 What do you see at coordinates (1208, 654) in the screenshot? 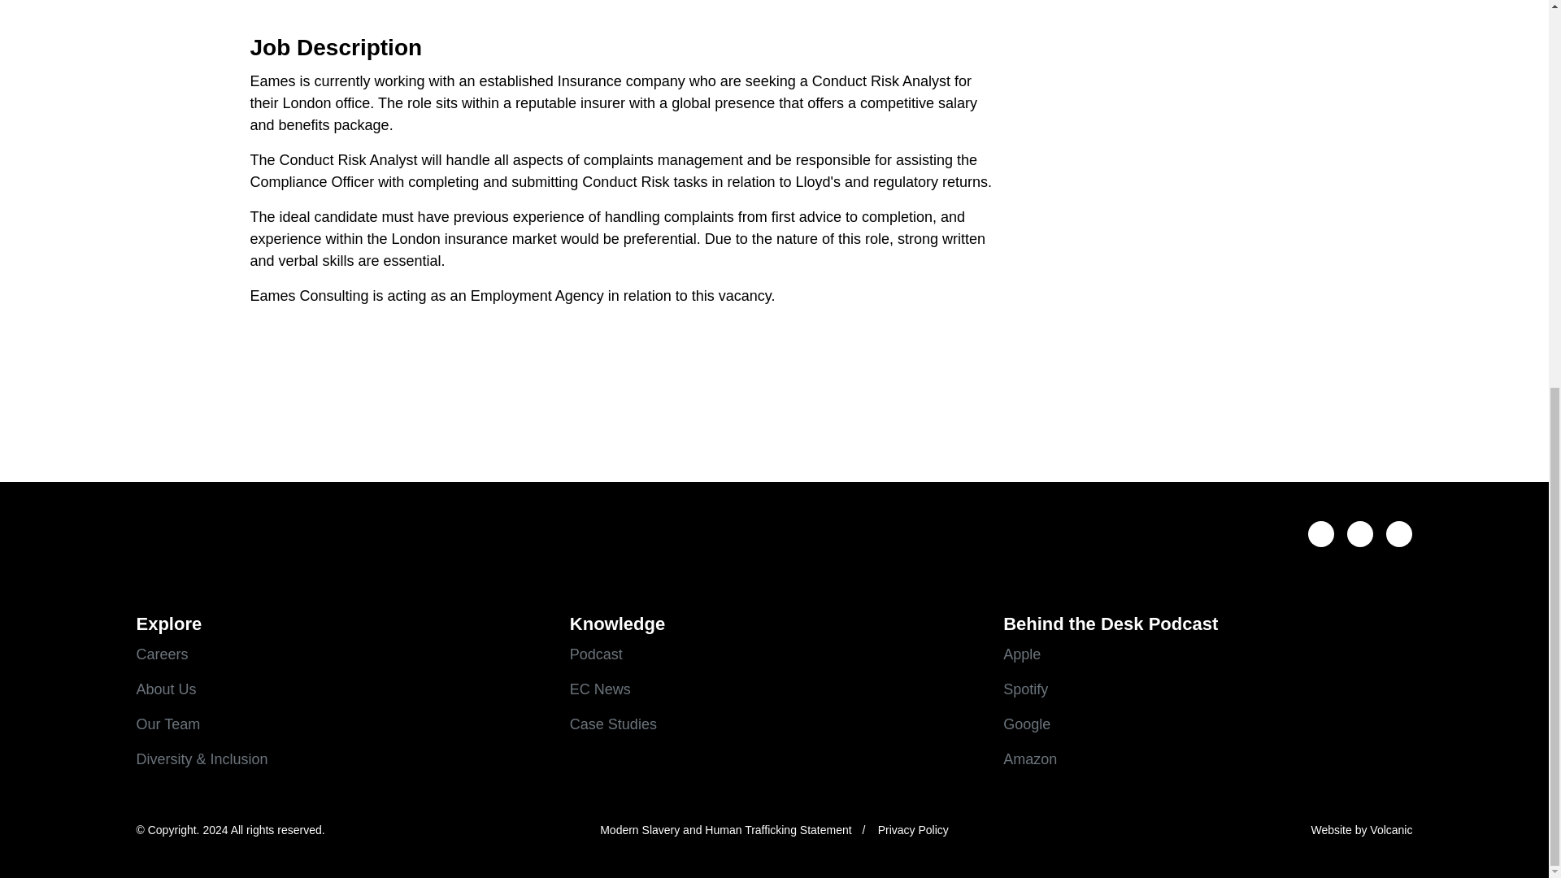
I see `Apple` at bounding box center [1208, 654].